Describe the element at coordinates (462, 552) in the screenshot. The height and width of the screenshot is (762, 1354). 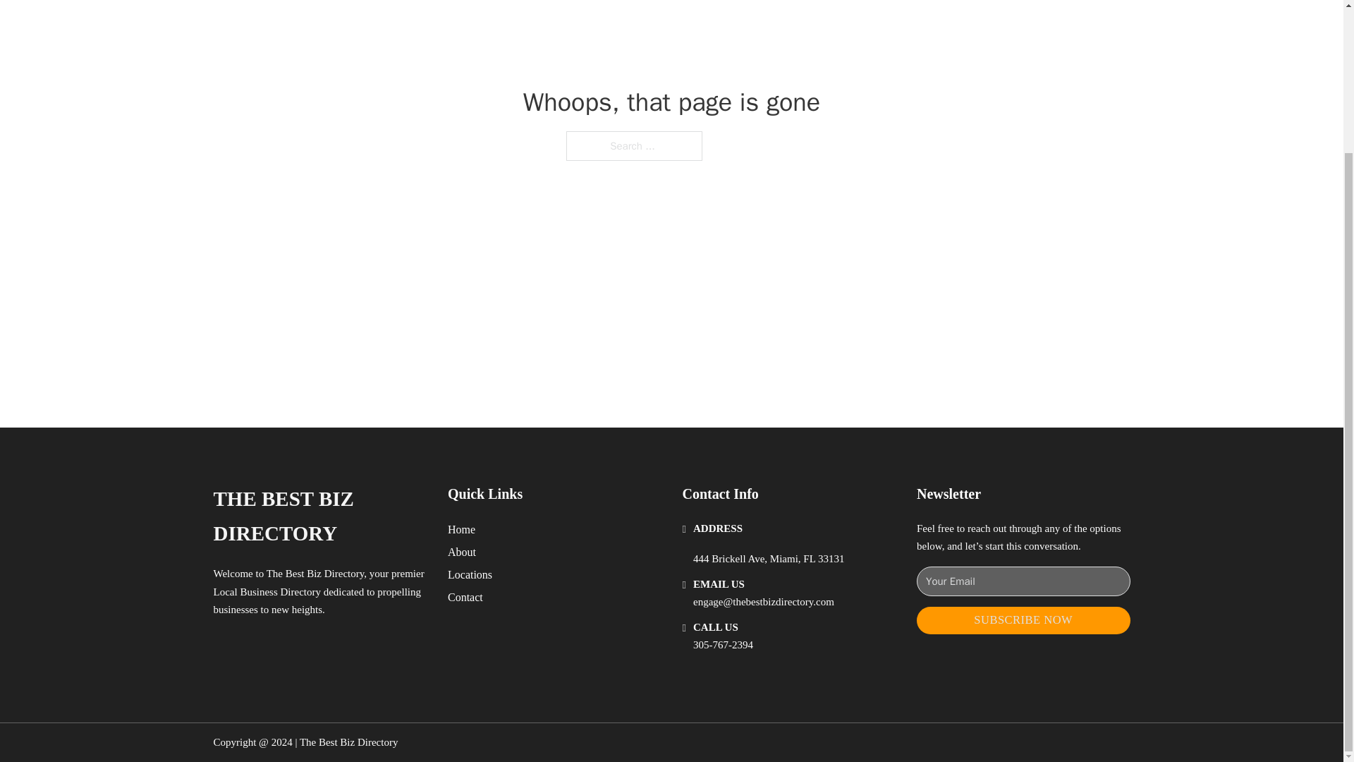
I see `About` at that location.